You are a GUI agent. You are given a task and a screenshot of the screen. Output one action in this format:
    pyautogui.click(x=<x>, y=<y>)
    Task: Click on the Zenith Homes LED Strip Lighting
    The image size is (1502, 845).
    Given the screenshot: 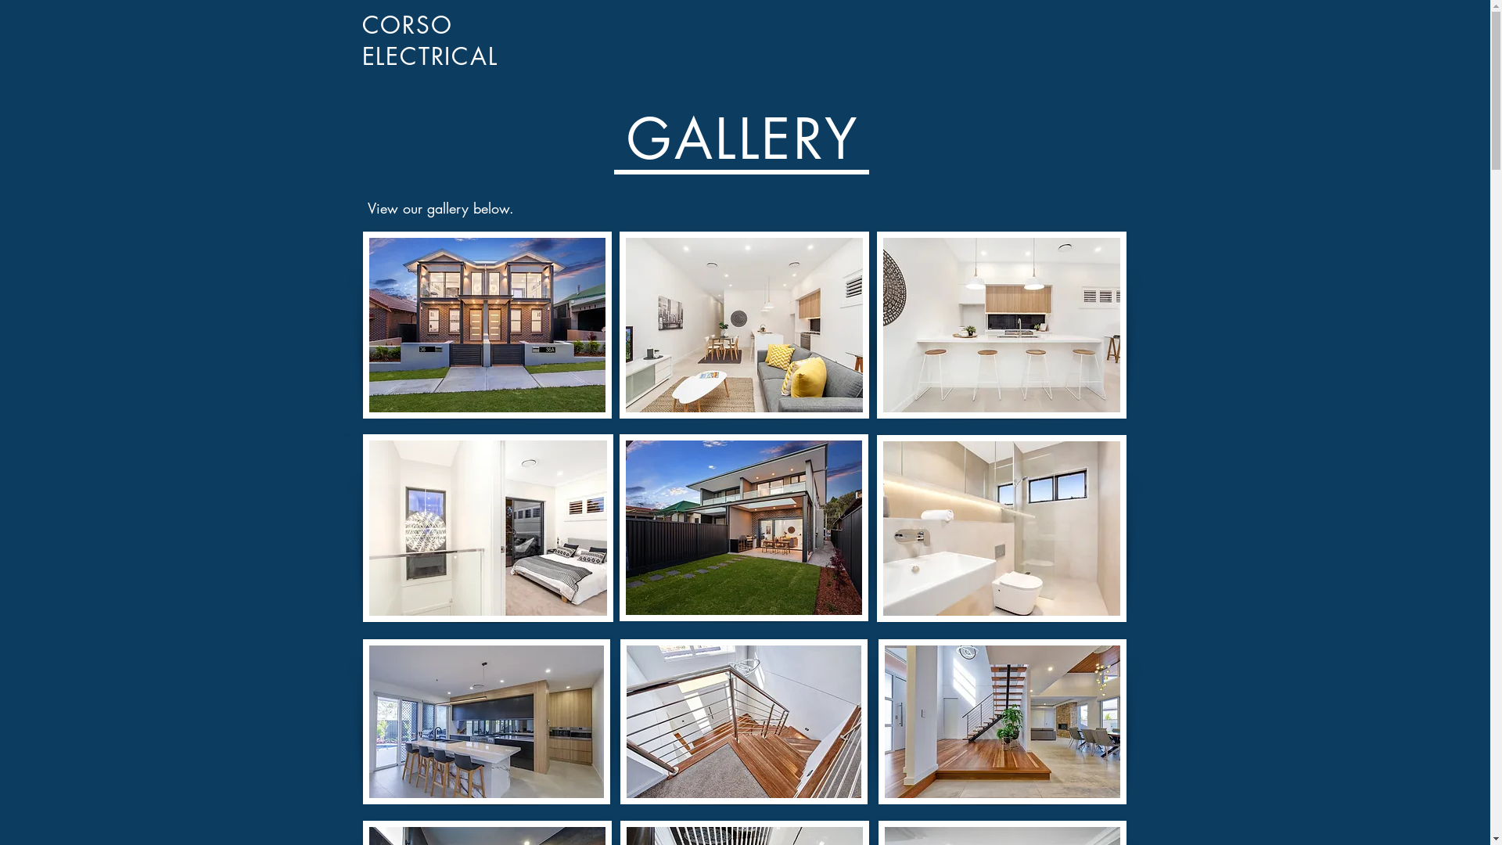 What is the action you would take?
    pyautogui.click(x=1001, y=529)
    